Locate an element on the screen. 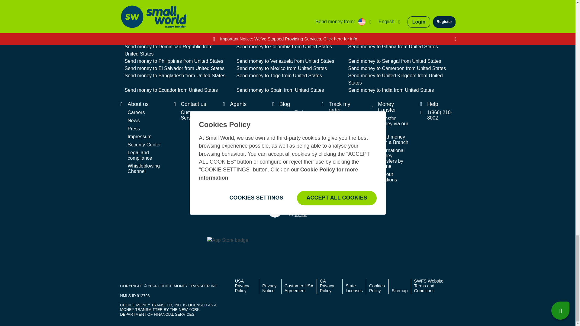 The height and width of the screenshot is (326, 580). linkedin is located at coordinates (313, 15).